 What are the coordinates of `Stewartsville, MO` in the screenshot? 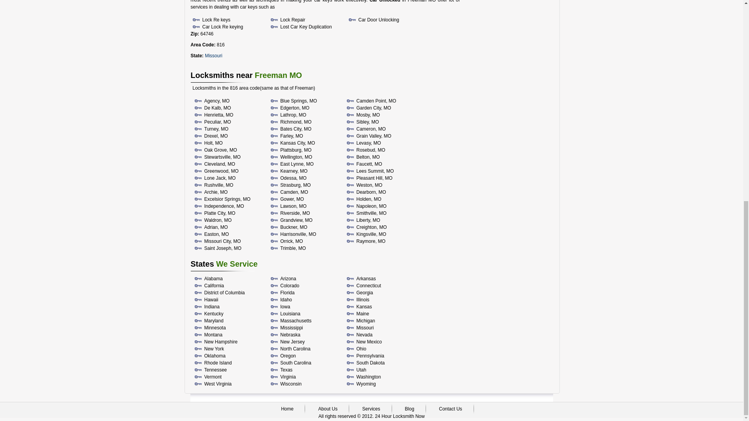 It's located at (222, 157).